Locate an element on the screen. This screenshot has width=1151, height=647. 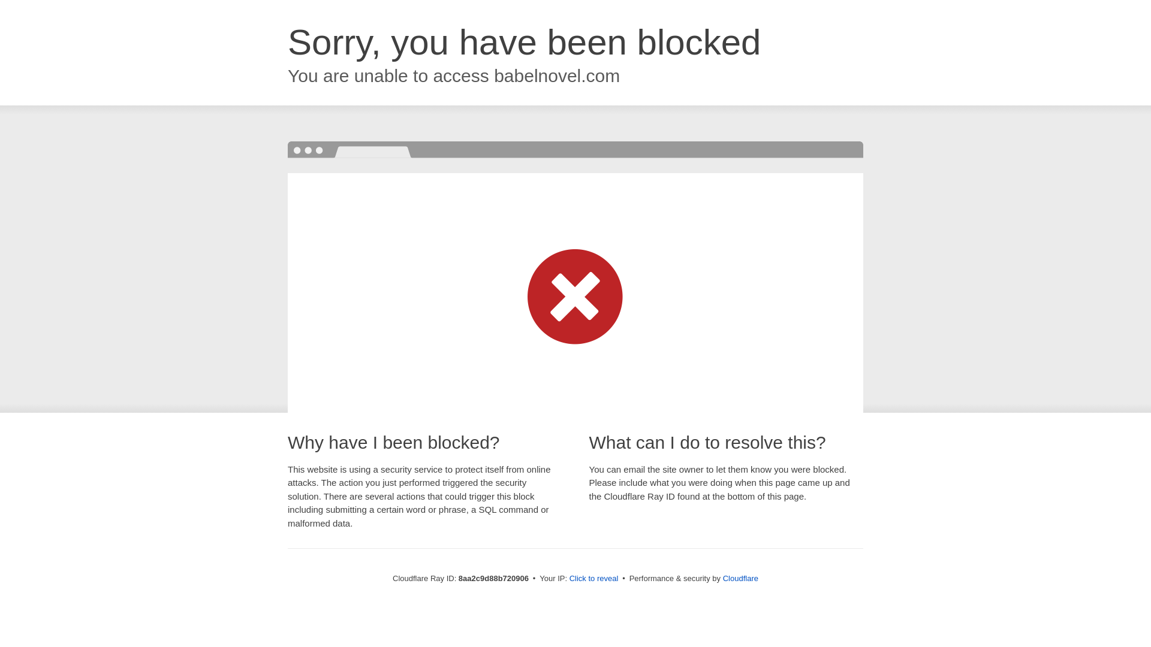
Cloudflare is located at coordinates (740, 578).